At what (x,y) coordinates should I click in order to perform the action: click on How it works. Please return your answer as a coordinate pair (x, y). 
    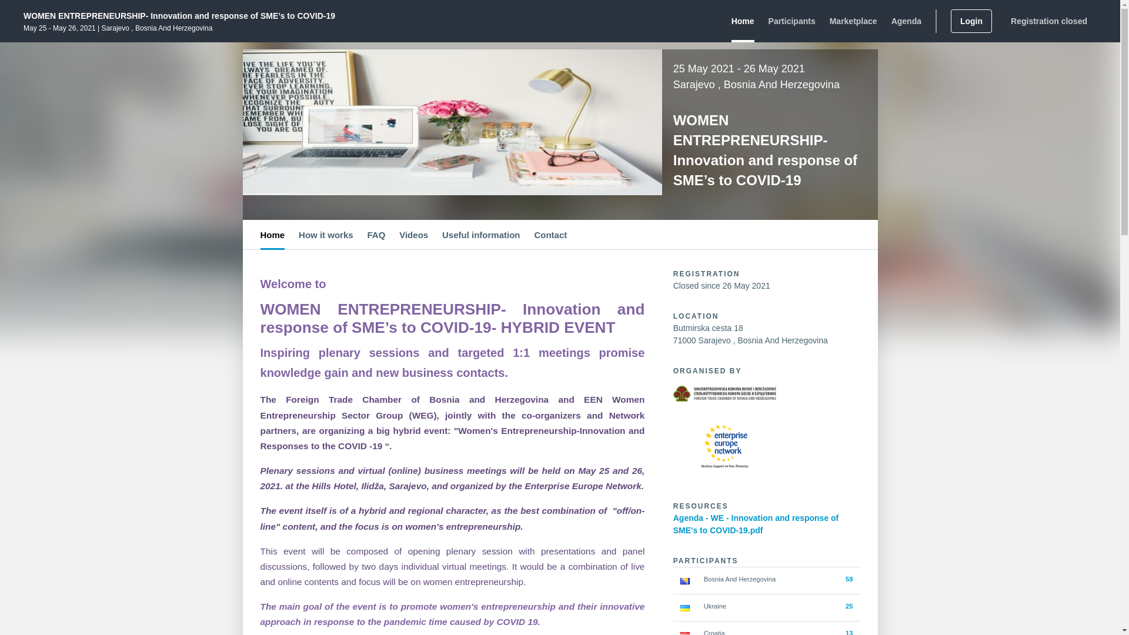
    Looking at the image, I should click on (326, 234).